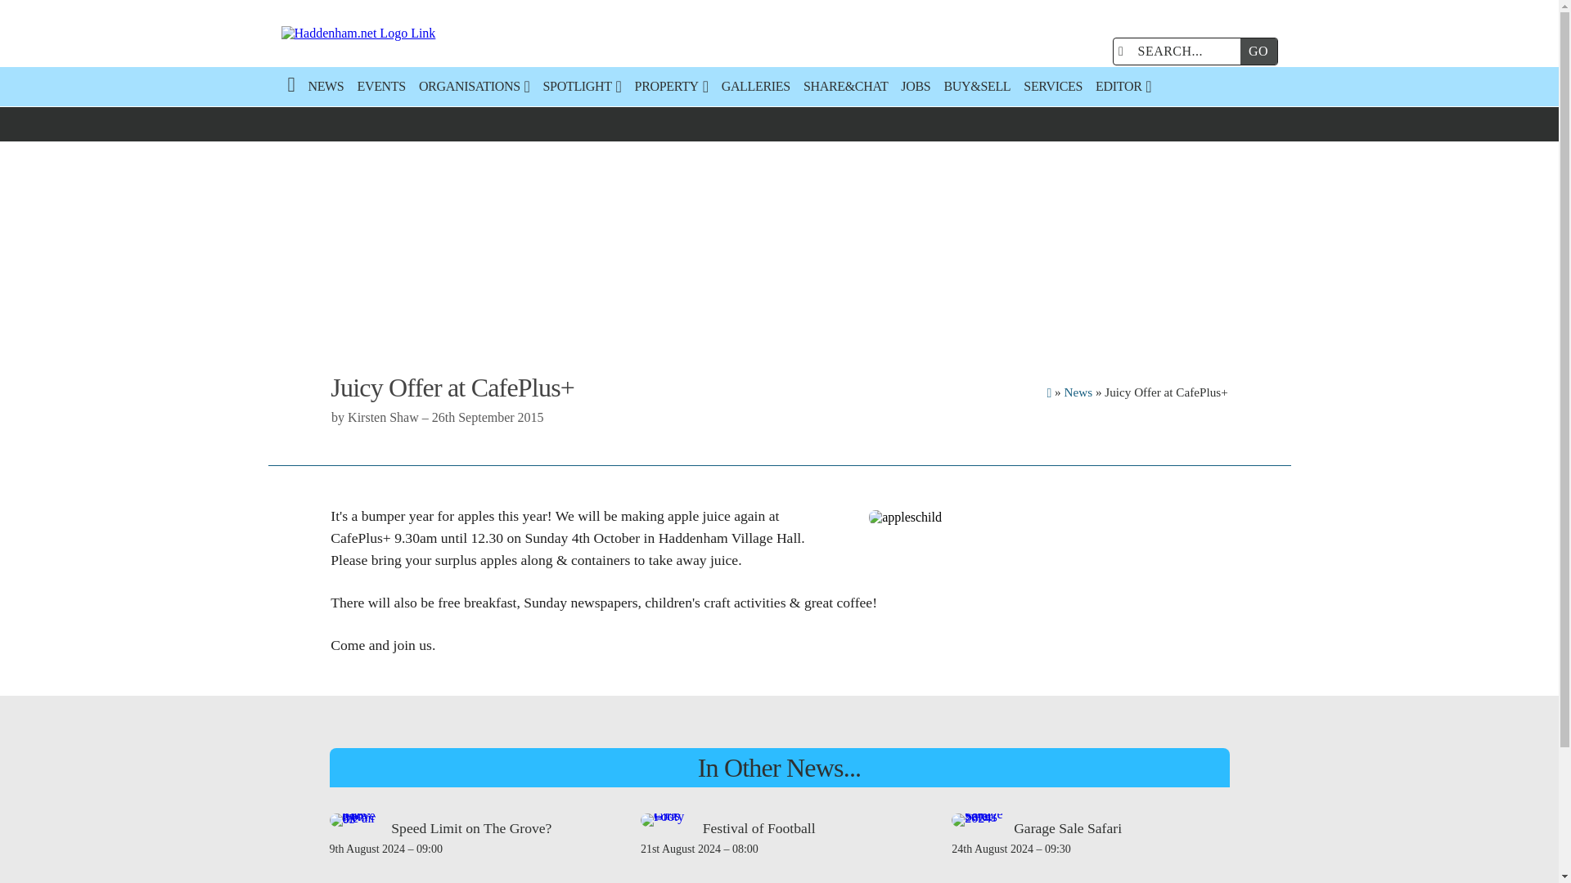 Image resolution: width=1571 pixels, height=883 pixels. Describe the element at coordinates (439, 34) in the screenshot. I see `Haddenham.net Home` at that location.